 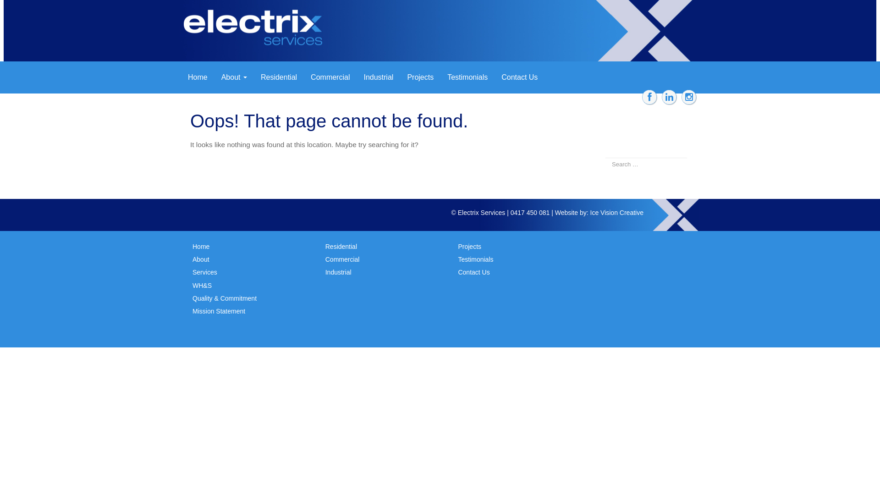 What do you see at coordinates (330, 77) in the screenshot?
I see `Commercial` at bounding box center [330, 77].